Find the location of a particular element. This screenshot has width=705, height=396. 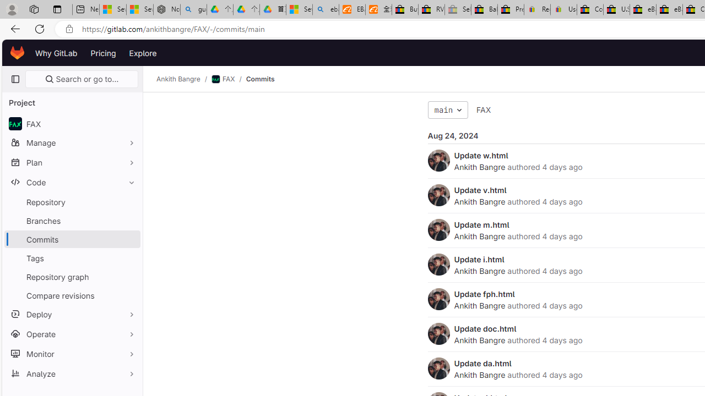

Deploy is located at coordinates (72, 313).